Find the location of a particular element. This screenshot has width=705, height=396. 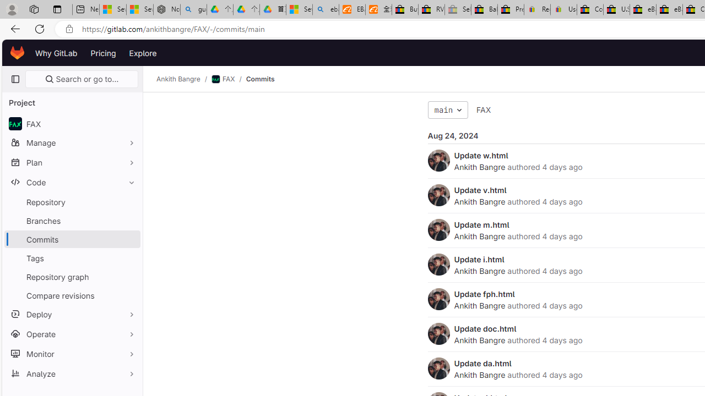

Deploy is located at coordinates (72, 313).